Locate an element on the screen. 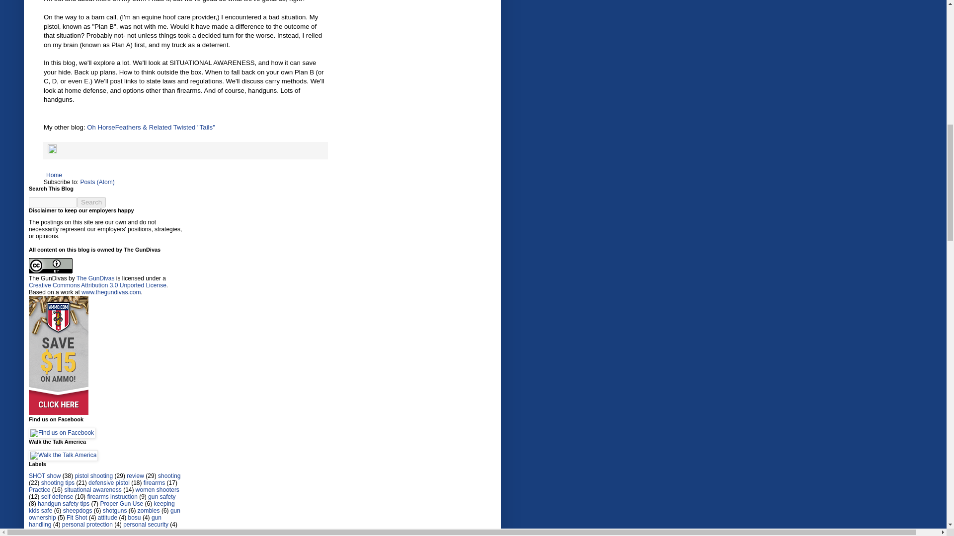 Image resolution: width=954 pixels, height=536 pixels. women shooters is located at coordinates (157, 489).